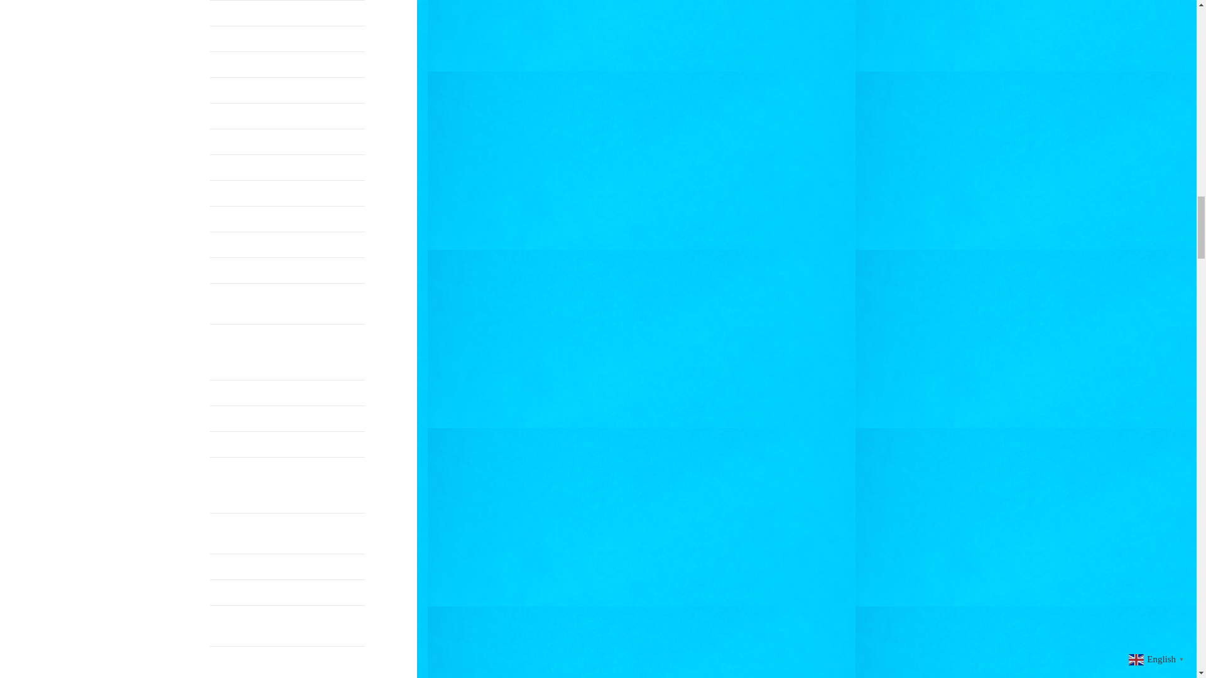 This screenshot has height=678, width=1206. What do you see at coordinates (288, 245) in the screenshot?
I see `New Trick` at bounding box center [288, 245].